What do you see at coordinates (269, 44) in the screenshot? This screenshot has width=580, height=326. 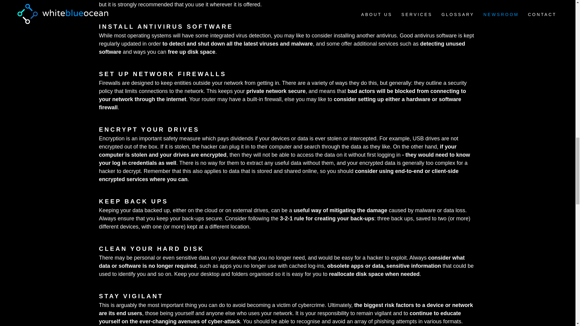 I see `viruses` at bounding box center [269, 44].